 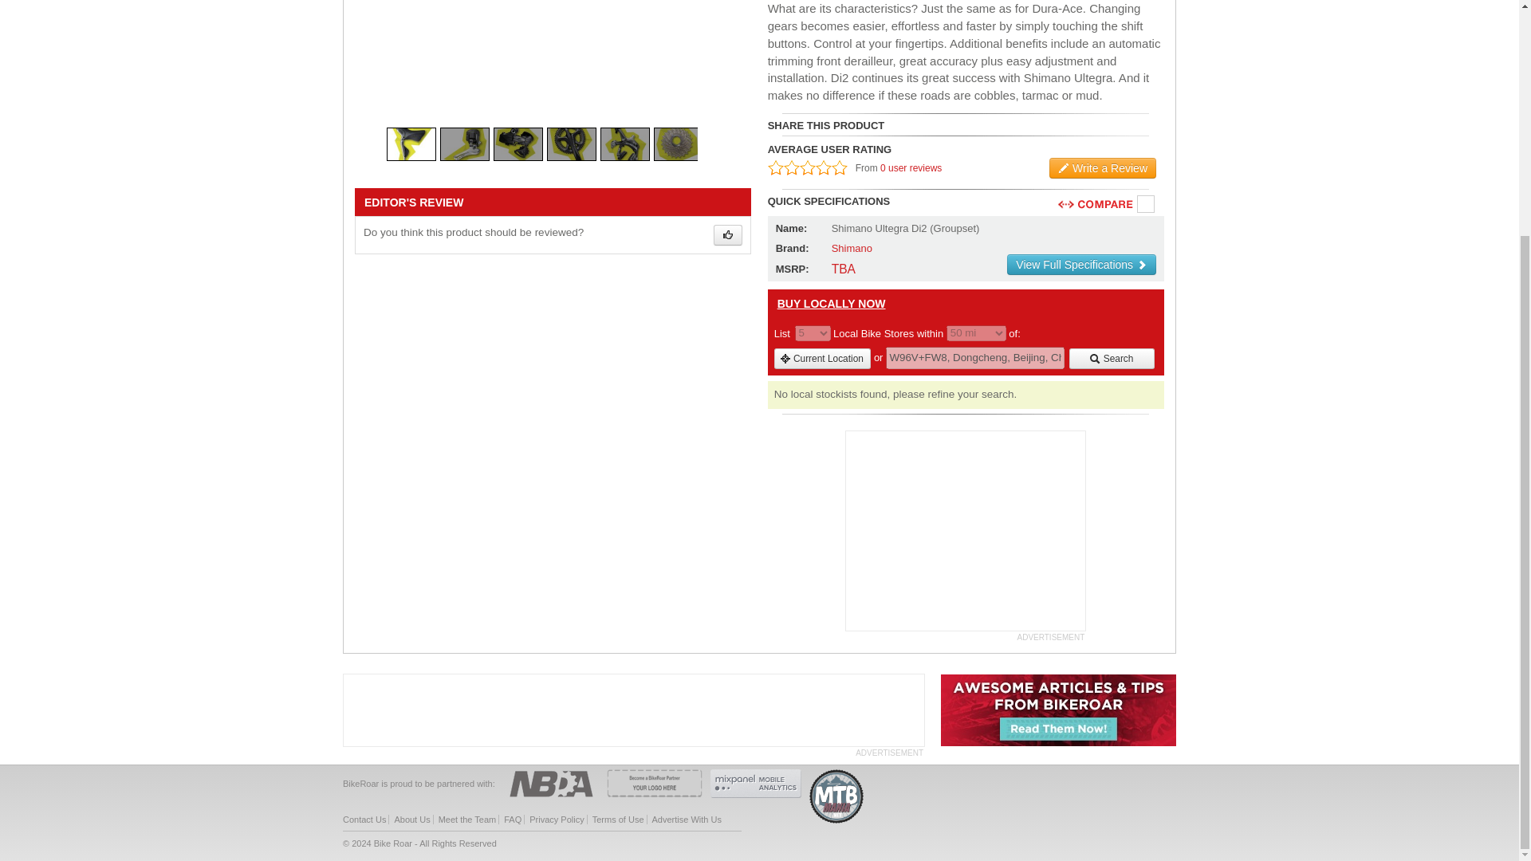 I want to click on Advertise With Us, so click(x=686, y=819).